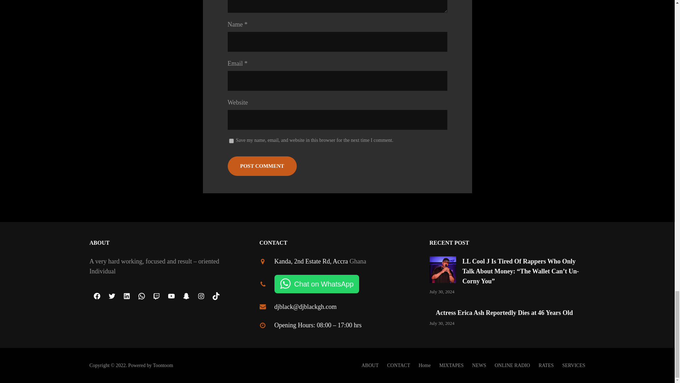 The height and width of the screenshot is (383, 680). Describe the element at coordinates (504, 313) in the screenshot. I see `Actress Erica Ash Reportedly Dies at 46 Years Old` at that location.